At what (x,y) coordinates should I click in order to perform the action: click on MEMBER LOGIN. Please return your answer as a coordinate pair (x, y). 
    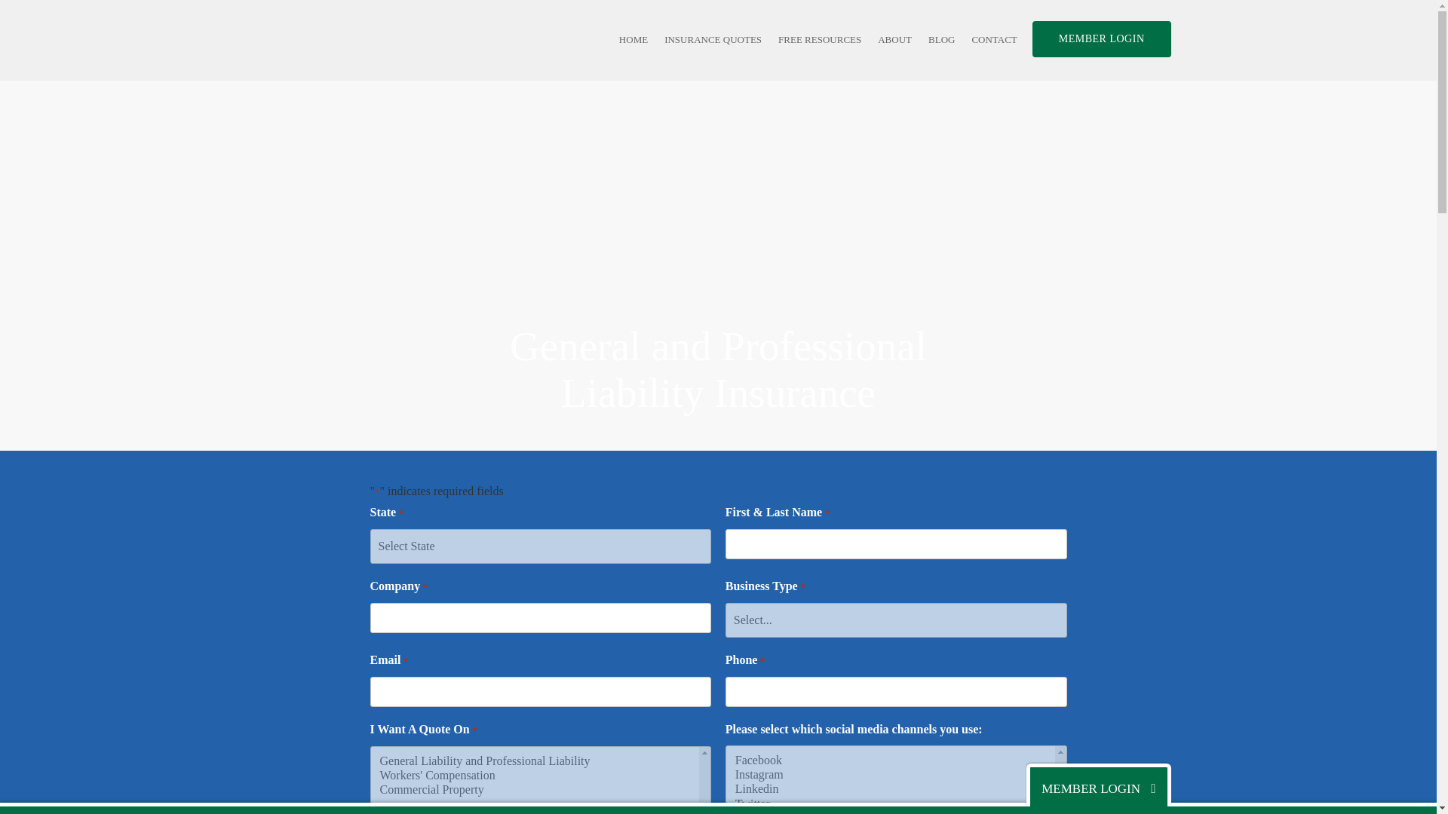
    Looking at the image, I should click on (1101, 39).